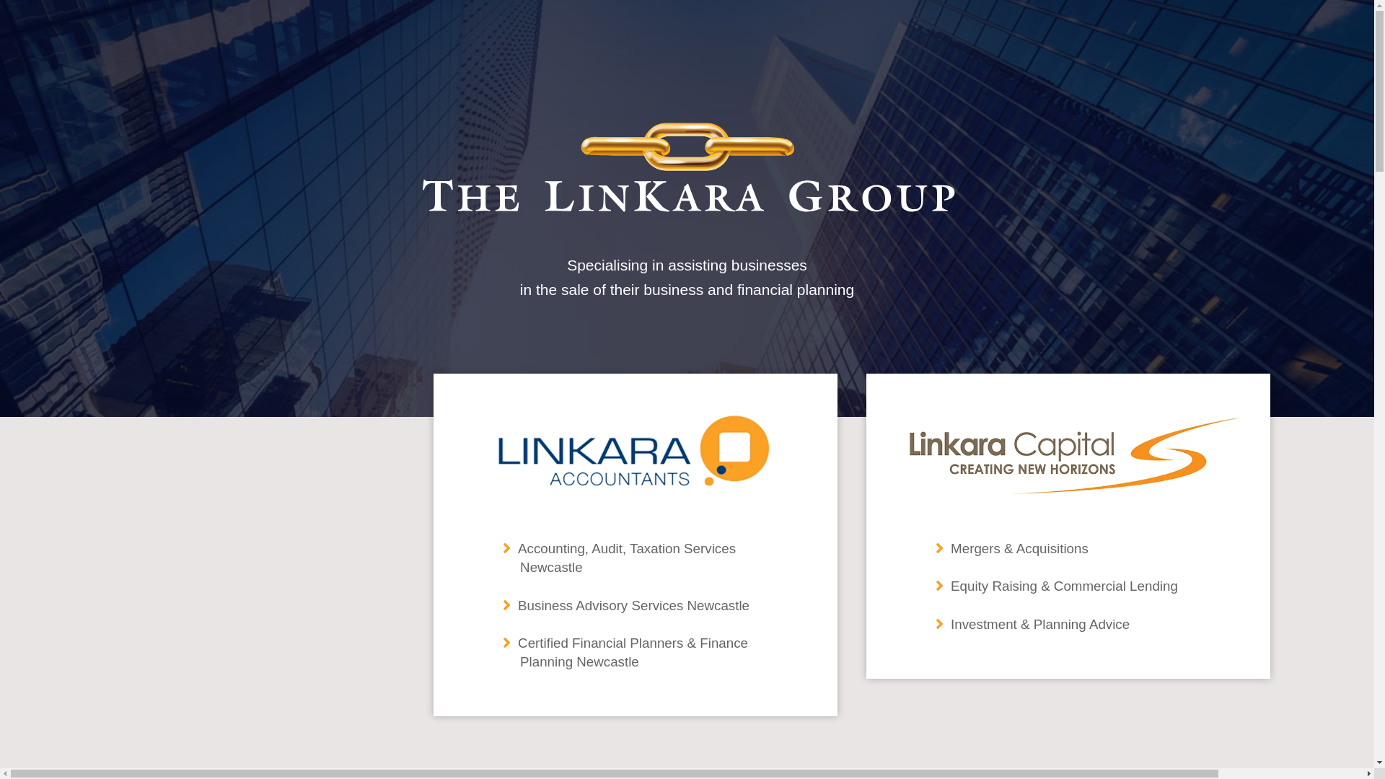 The width and height of the screenshot is (1385, 779). What do you see at coordinates (1040, 625) in the screenshot?
I see `Investment & Planning Advice` at bounding box center [1040, 625].